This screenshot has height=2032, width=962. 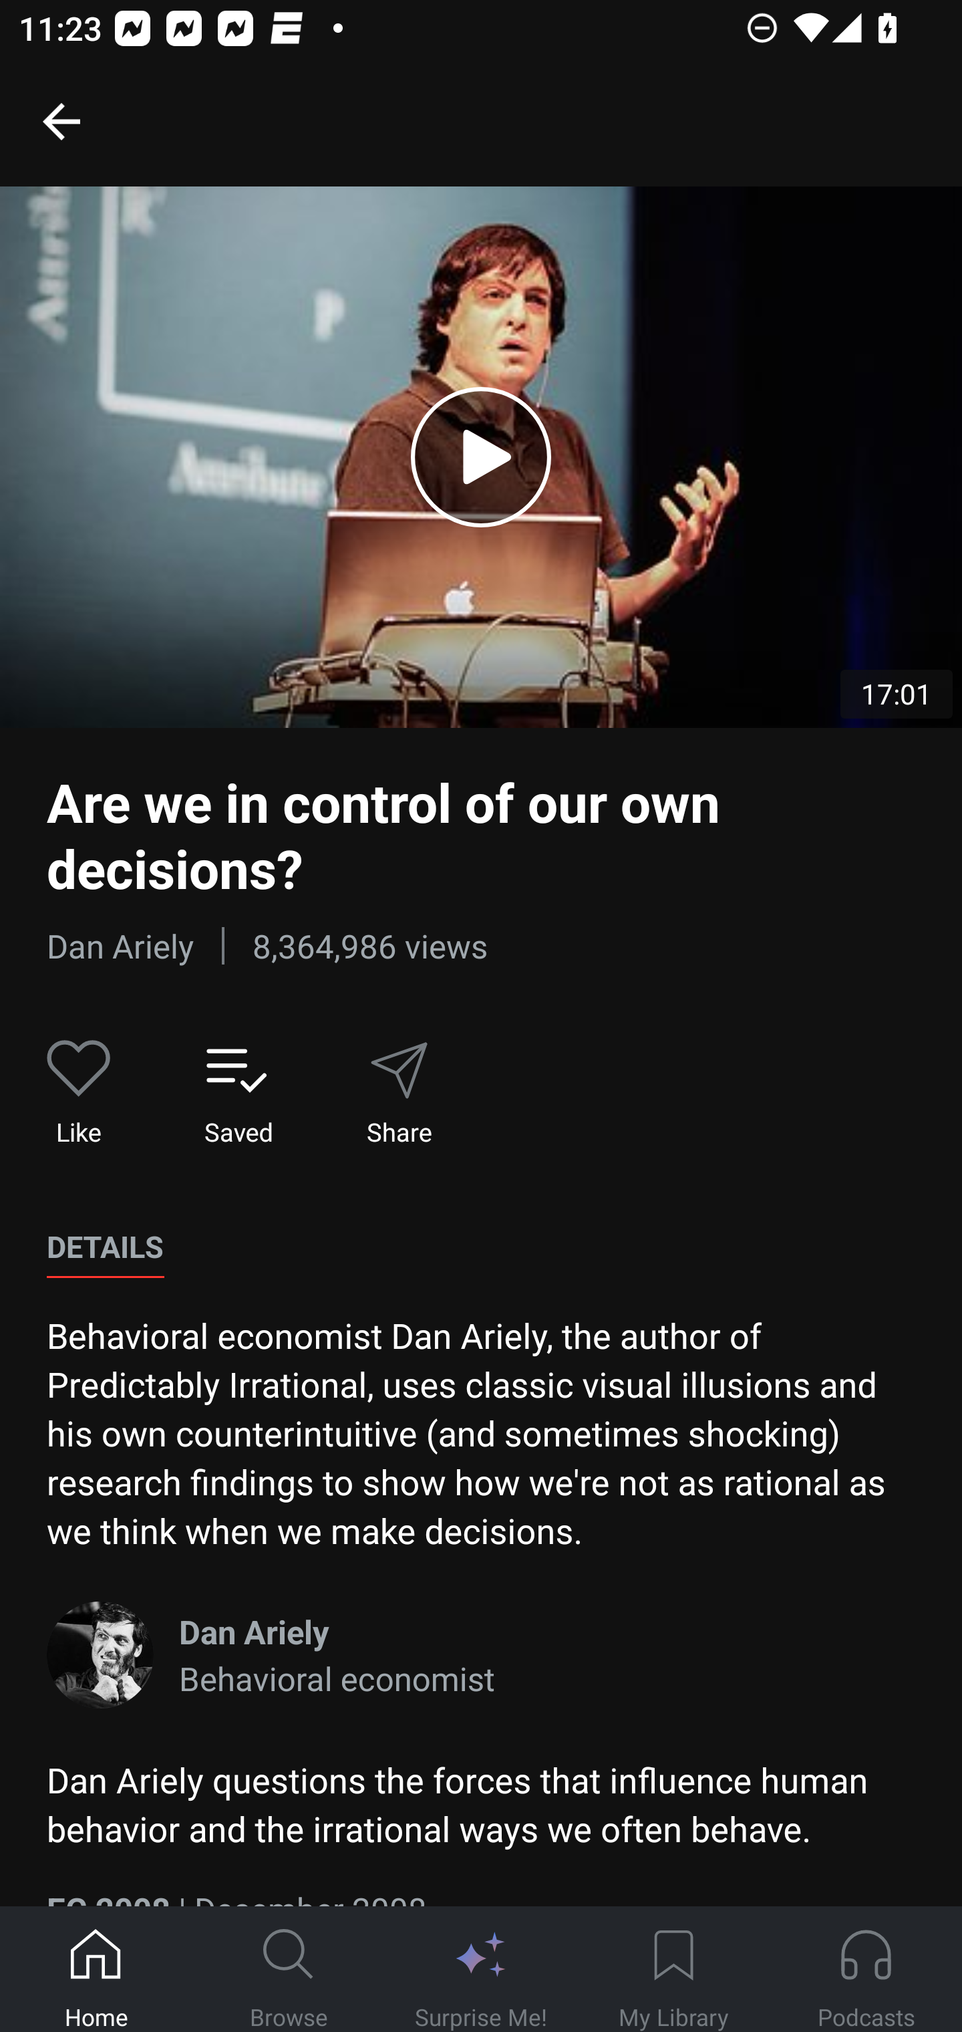 What do you see at coordinates (61, 120) in the screenshot?
I see `Home, back` at bounding box center [61, 120].